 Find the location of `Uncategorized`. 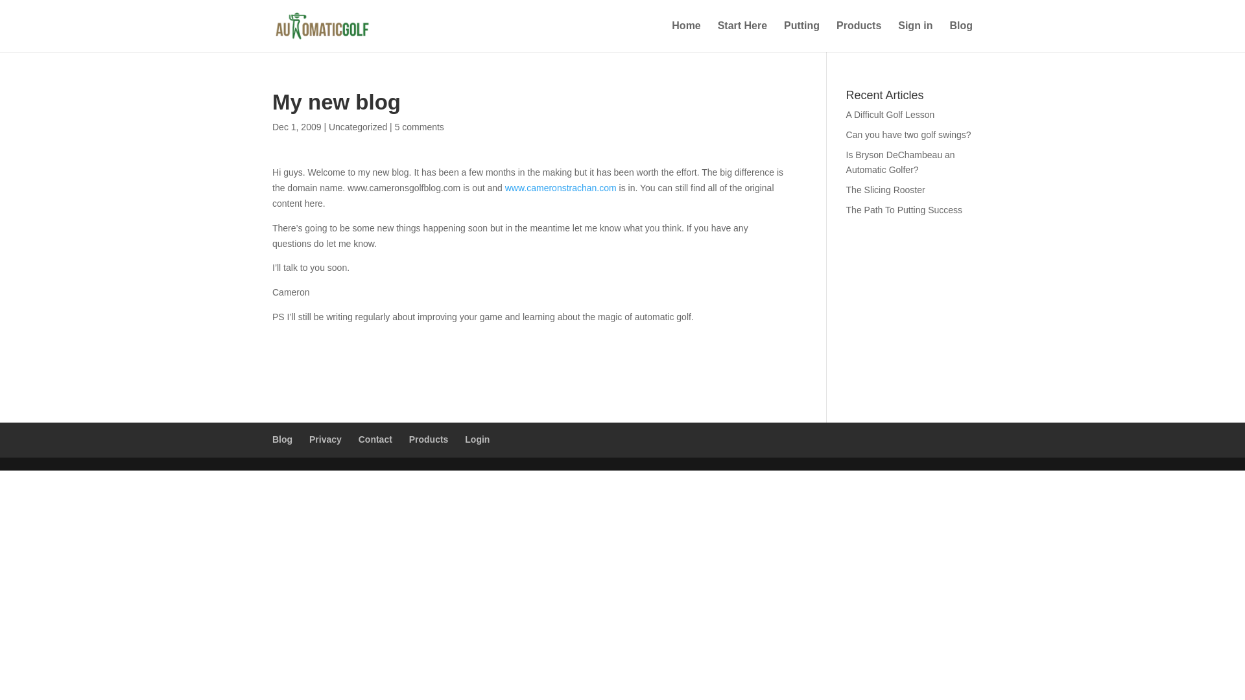

Uncategorized is located at coordinates (358, 127).